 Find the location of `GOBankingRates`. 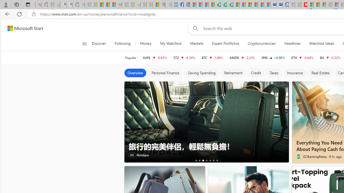

GOBankingRates is located at coordinates (298, 157).